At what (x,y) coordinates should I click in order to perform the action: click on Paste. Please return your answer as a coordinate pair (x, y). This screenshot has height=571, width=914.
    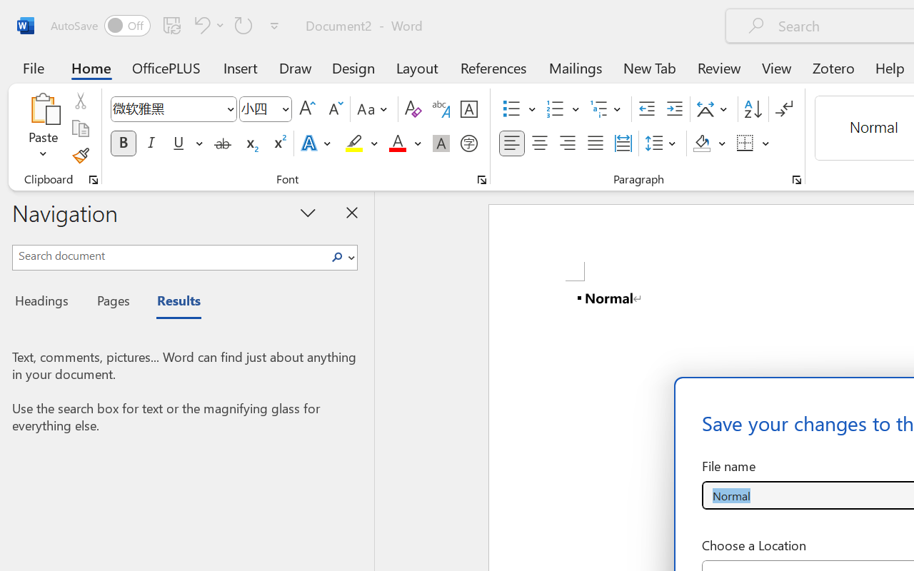
    Looking at the image, I should click on (43, 128).